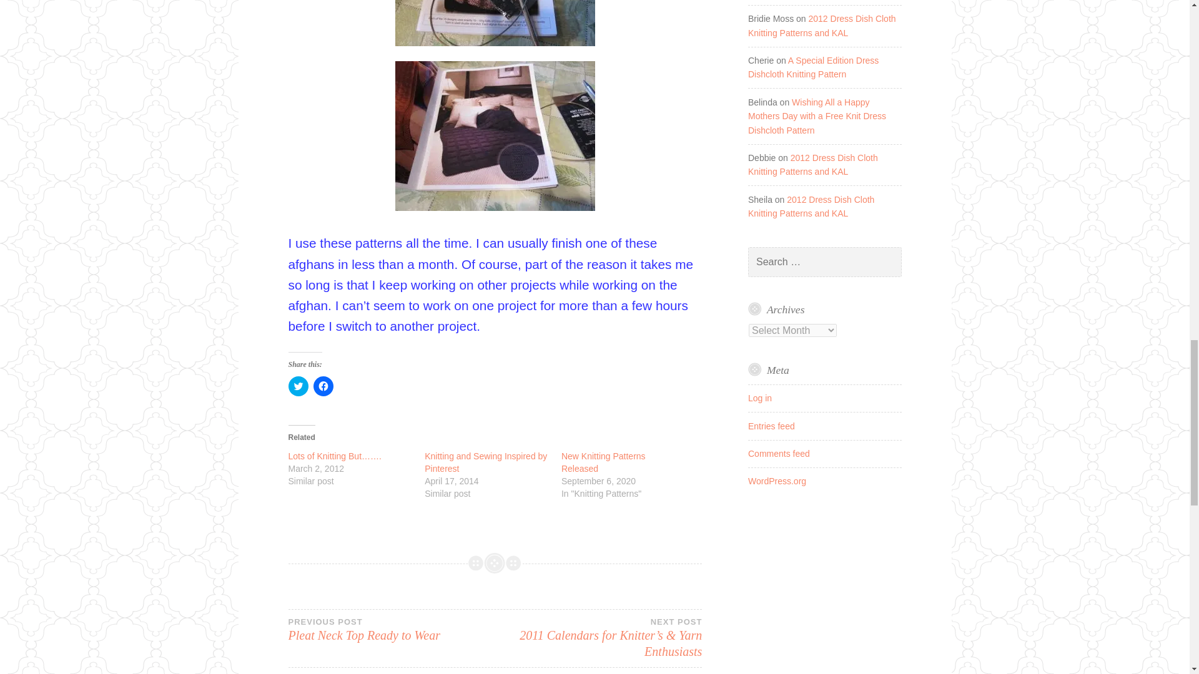 The width and height of the screenshot is (1199, 674). What do you see at coordinates (392, 629) in the screenshot?
I see `Knitting and Sewing Inspired by Pinterest` at bounding box center [392, 629].